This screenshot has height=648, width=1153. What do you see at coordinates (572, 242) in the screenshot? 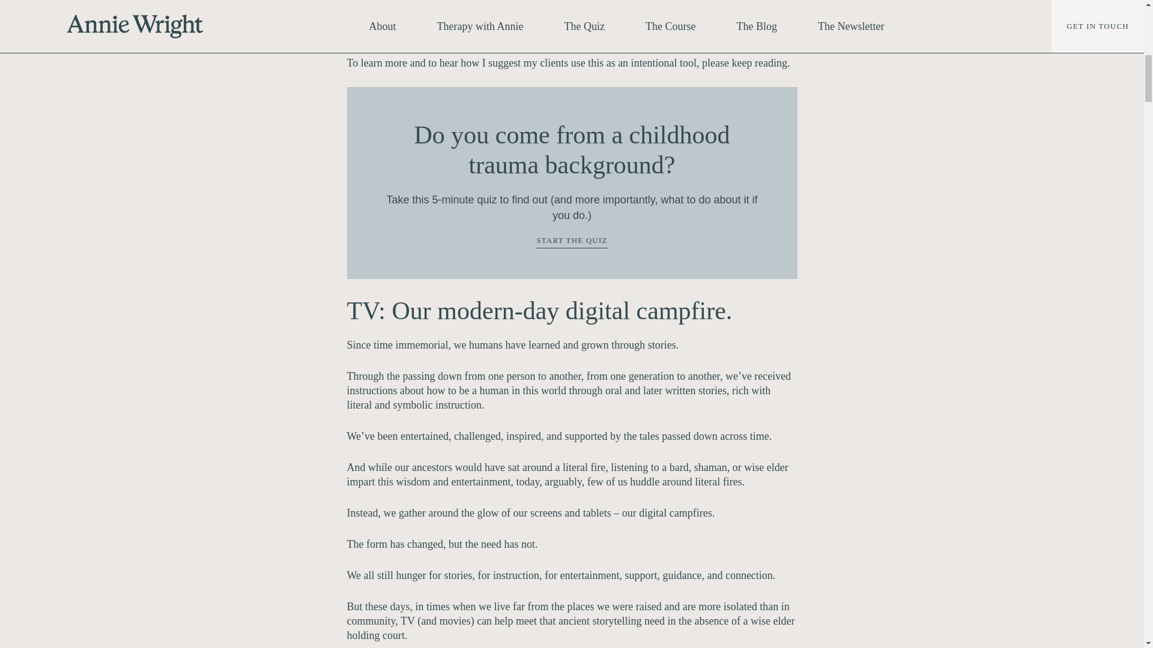
I see `START THE QUIZ` at bounding box center [572, 242].